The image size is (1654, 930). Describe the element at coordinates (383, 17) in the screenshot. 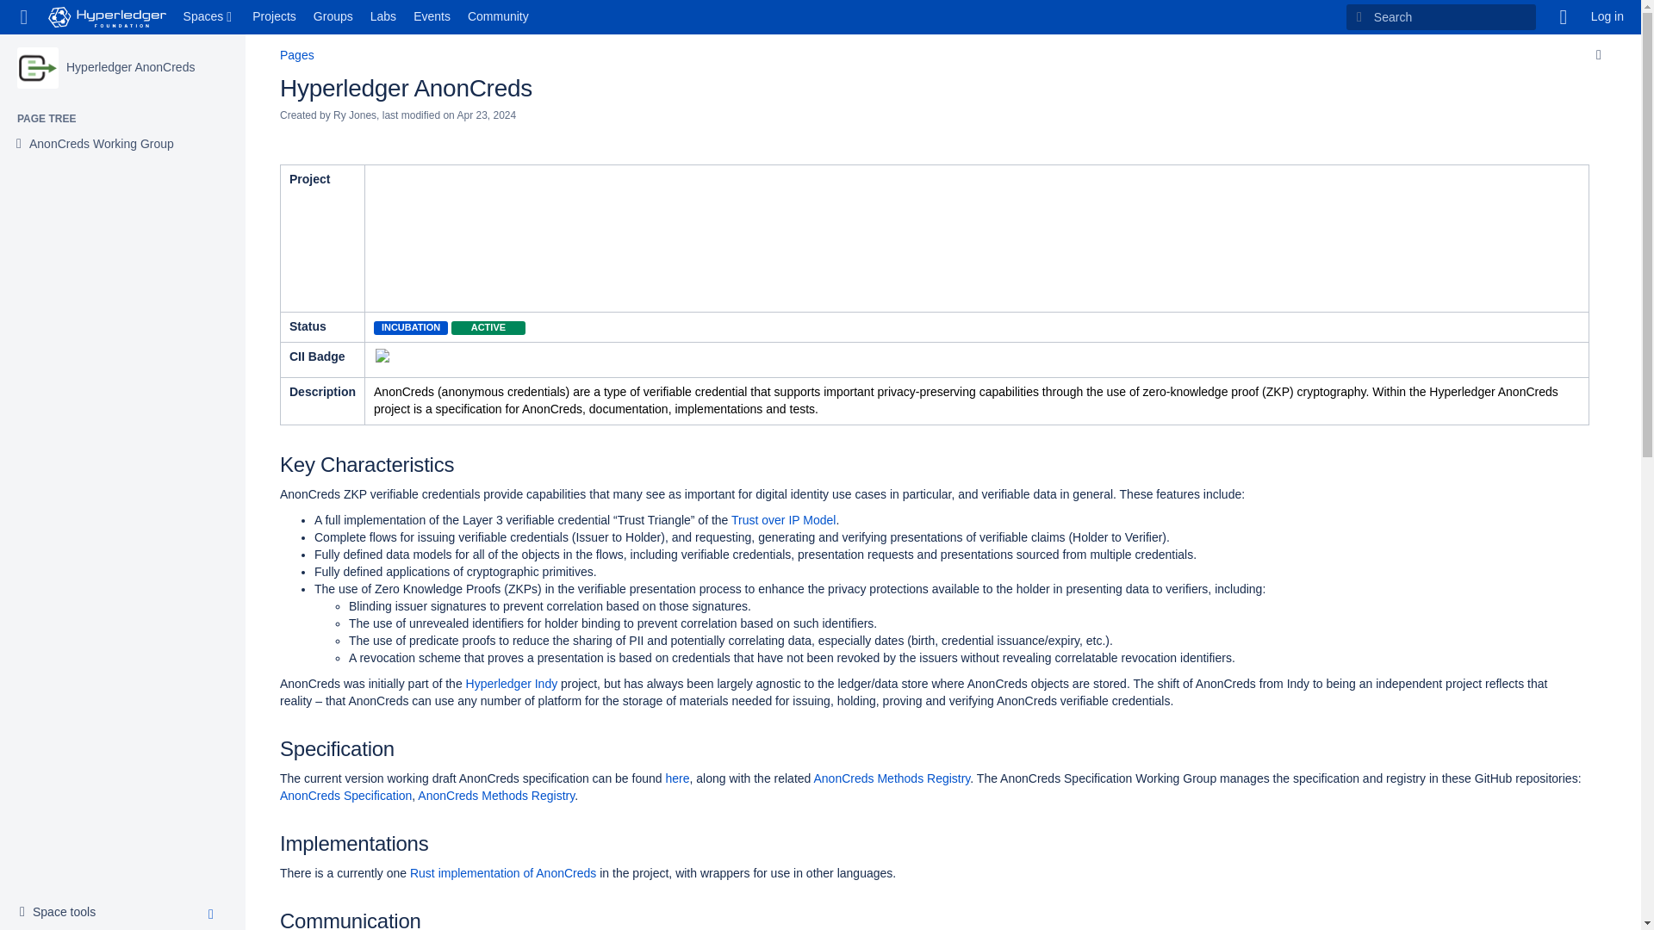

I see `Labs` at that location.